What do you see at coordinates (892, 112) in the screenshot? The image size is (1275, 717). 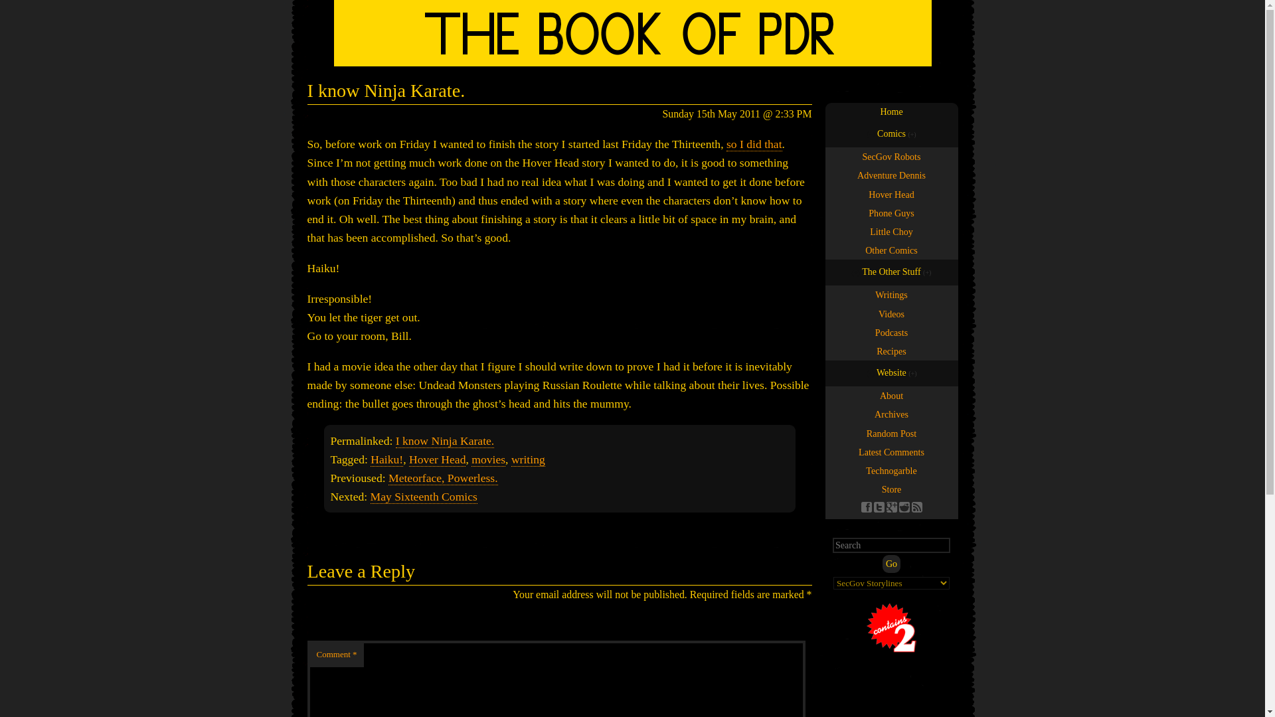 I see `Home` at bounding box center [892, 112].